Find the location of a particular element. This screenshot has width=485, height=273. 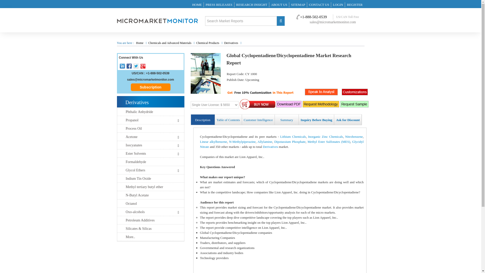

Chemicals and Advanced Materials is located at coordinates (170, 43).